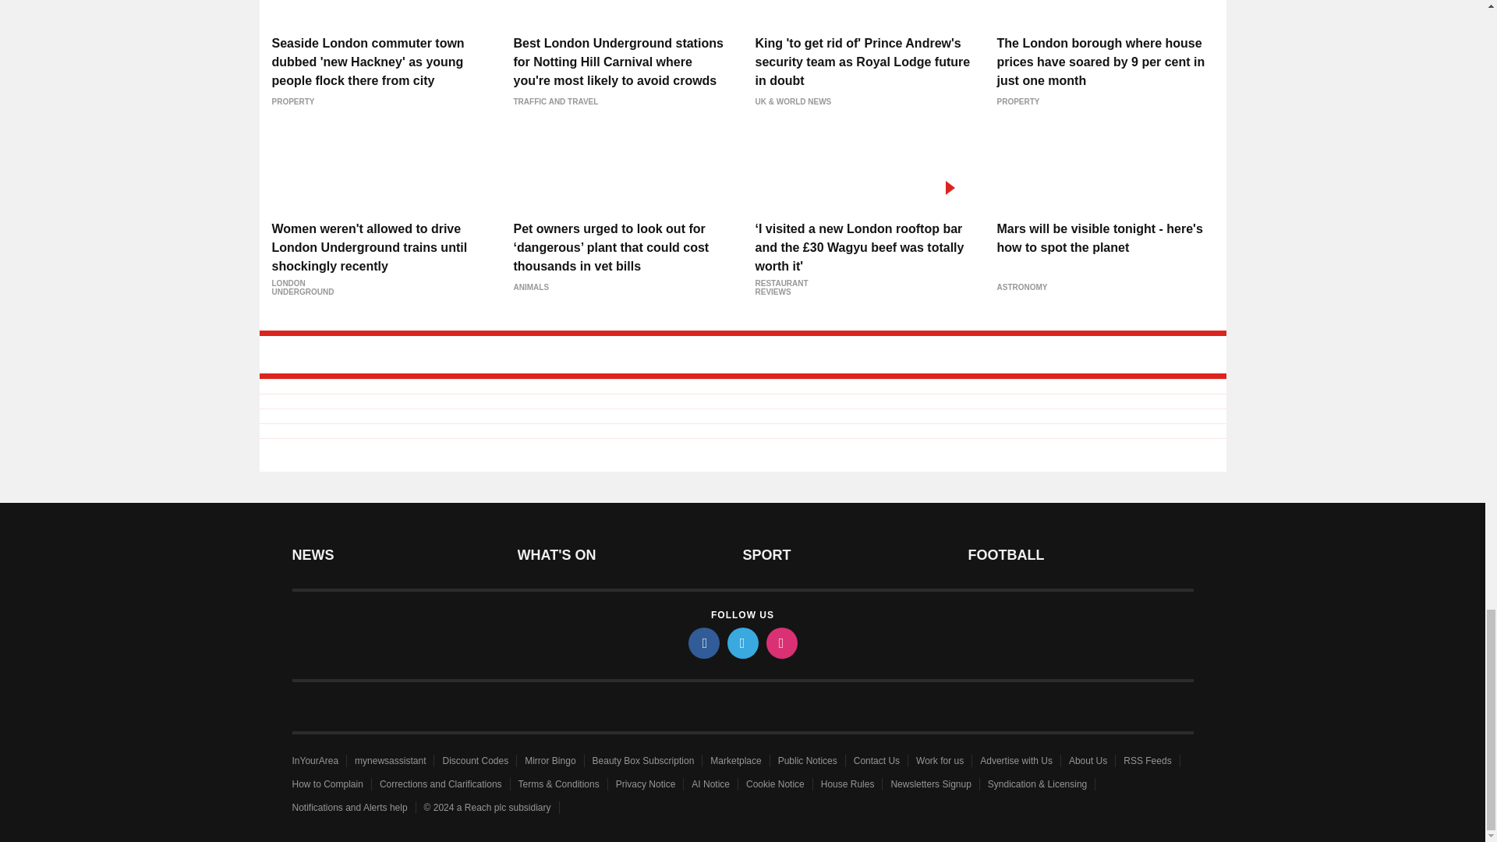 This screenshot has width=1497, height=842. What do you see at coordinates (780, 642) in the screenshot?
I see `instagram` at bounding box center [780, 642].